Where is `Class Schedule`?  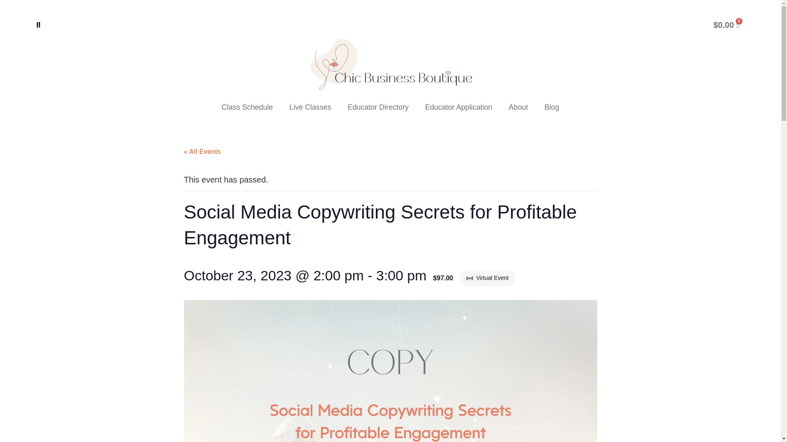 Class Schedule is located at coordinates (247, 107).